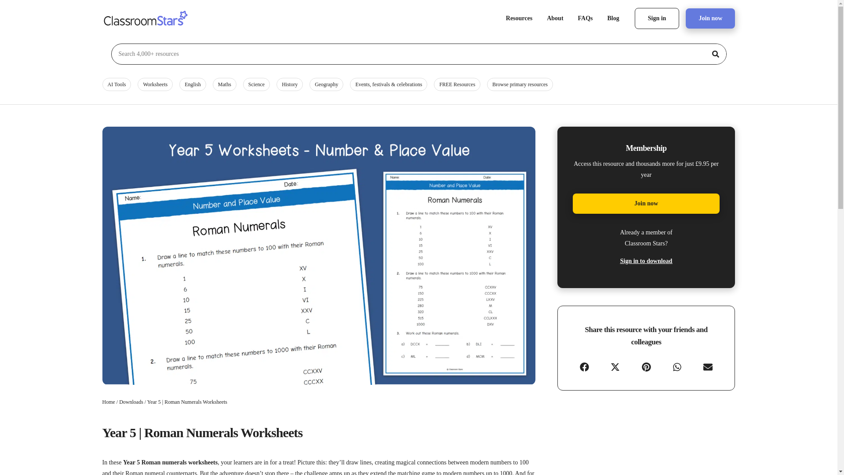 The height and width of the screenshot is (475, 844). I want to click on About, so click(555, 18).